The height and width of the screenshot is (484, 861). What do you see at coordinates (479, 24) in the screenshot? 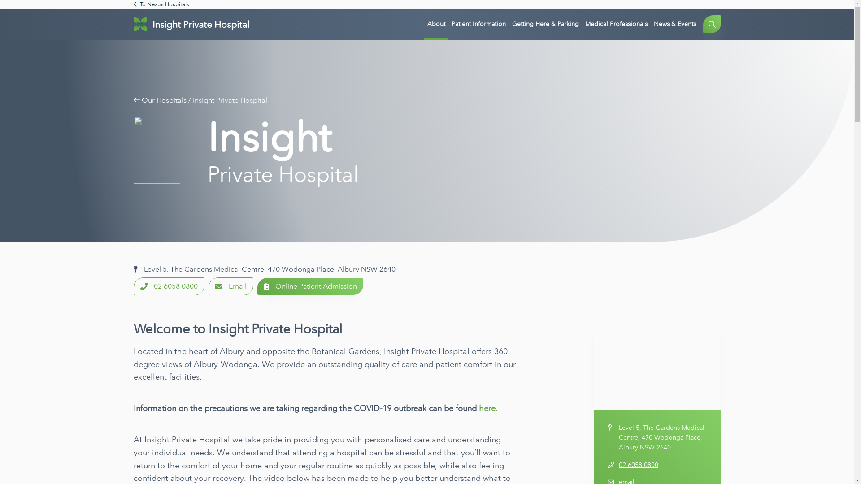
I see `Patient Information` at bounding box center [479, 24].